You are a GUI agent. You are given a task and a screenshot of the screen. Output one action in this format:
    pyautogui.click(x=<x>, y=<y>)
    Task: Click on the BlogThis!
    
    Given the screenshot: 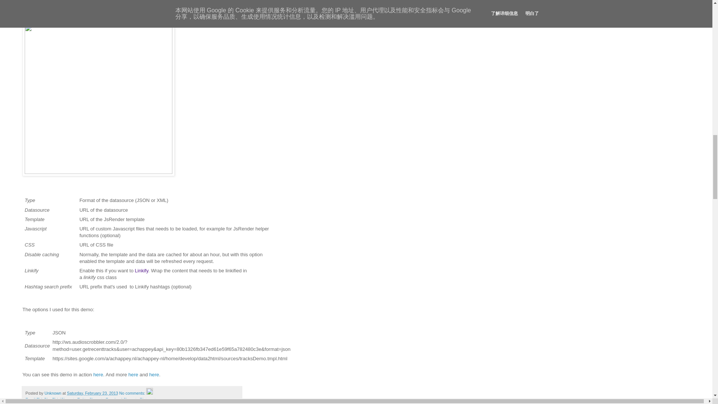 What is the action you would take?
    pyautogui.click(x=52, y=399)
    